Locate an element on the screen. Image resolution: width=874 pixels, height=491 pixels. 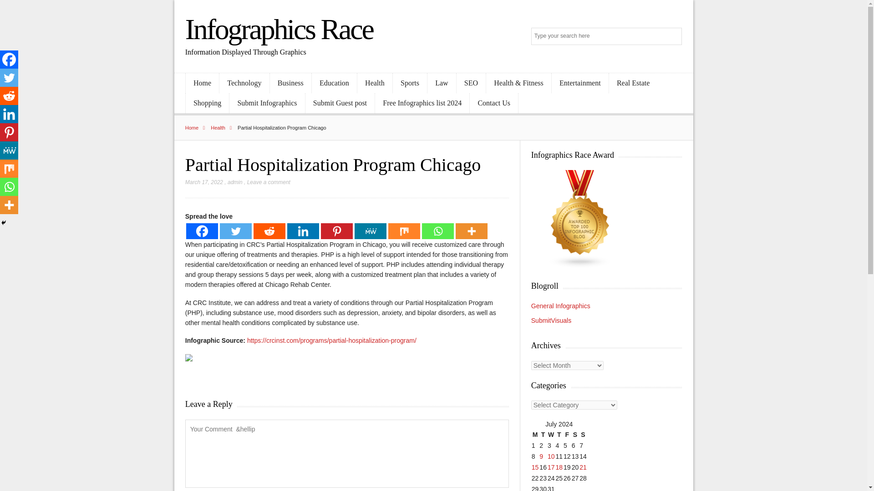
Health is located at coordinates (223, 128).